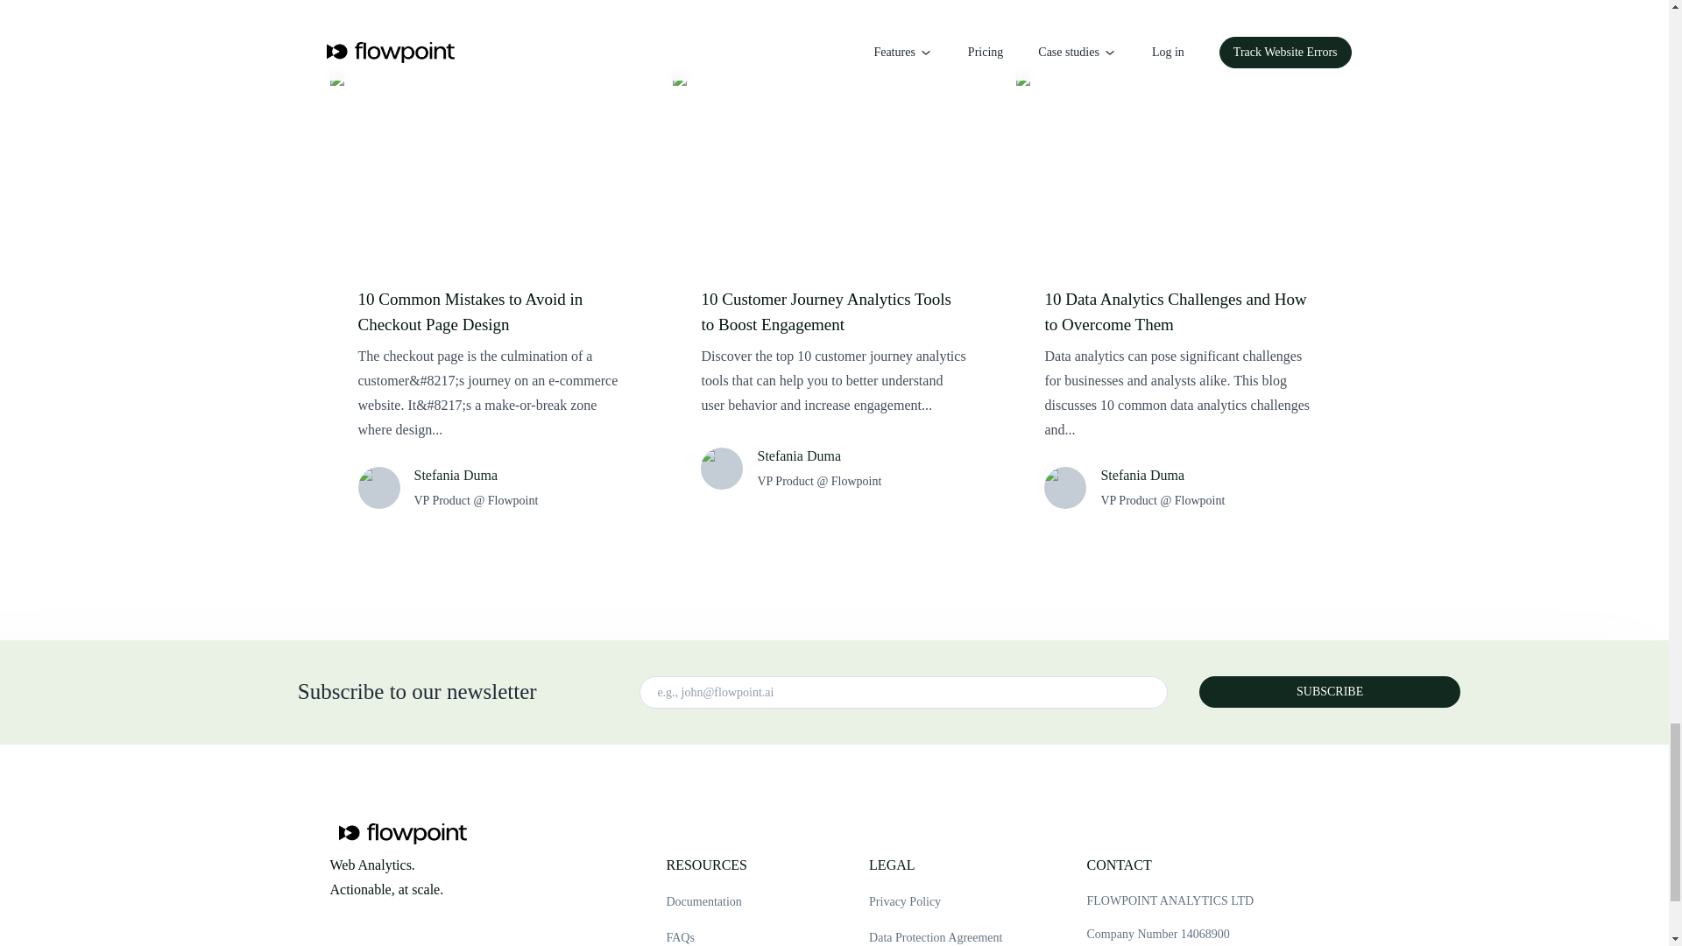 The image size is (1682, 946). What do you see at coordinates (708, 937) in the screenshot?
I see `FAQs` at bounding box center [708, 937].